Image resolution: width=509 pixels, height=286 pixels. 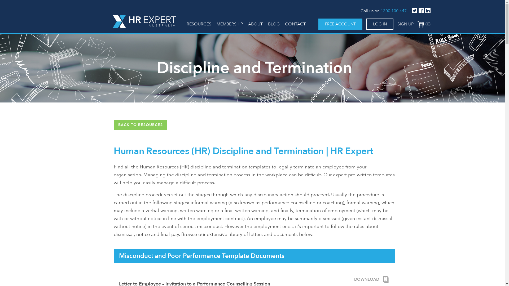 What do you see at coordinates (295, 24) in the screenshot?
I see `CONTACT` at bounding box center [295, 24].